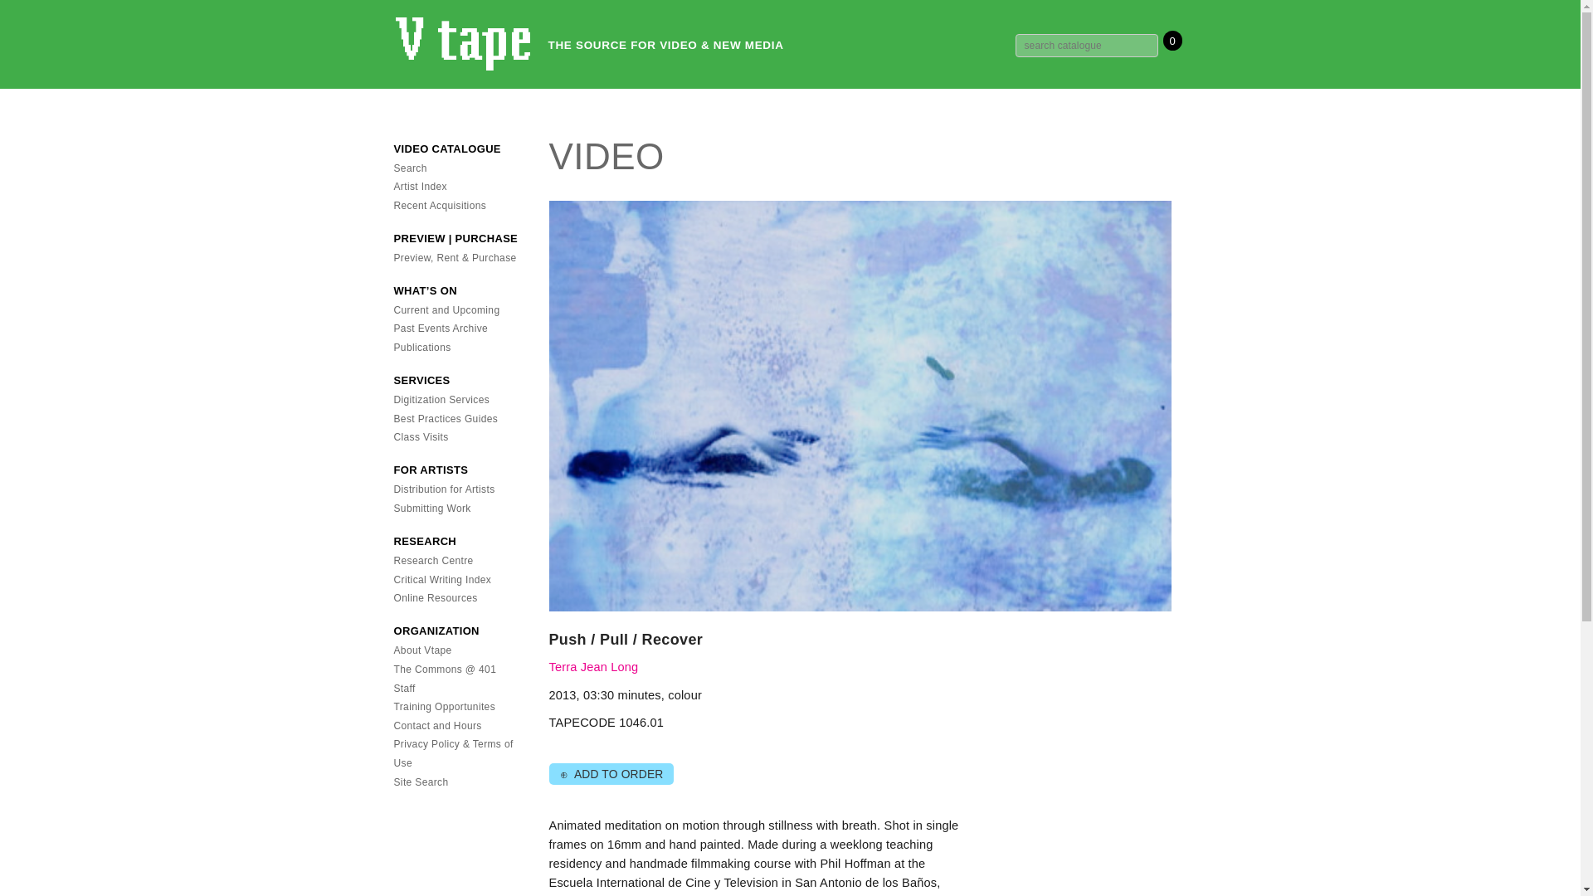 The height and width of the screenshot is (896, 1593). What do you see at coordinates (611, 773) in the screenshot?
I see `Add this title to your media request list.` at bounding box center [611, 773].